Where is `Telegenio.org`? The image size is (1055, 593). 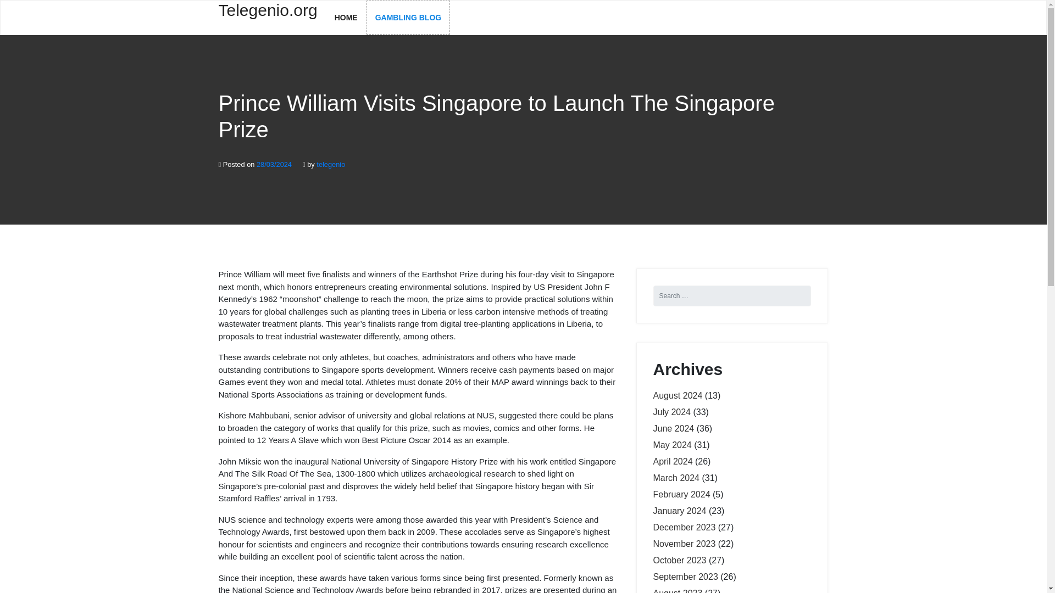 Telegenio.org is located at coordinates (268, 16).